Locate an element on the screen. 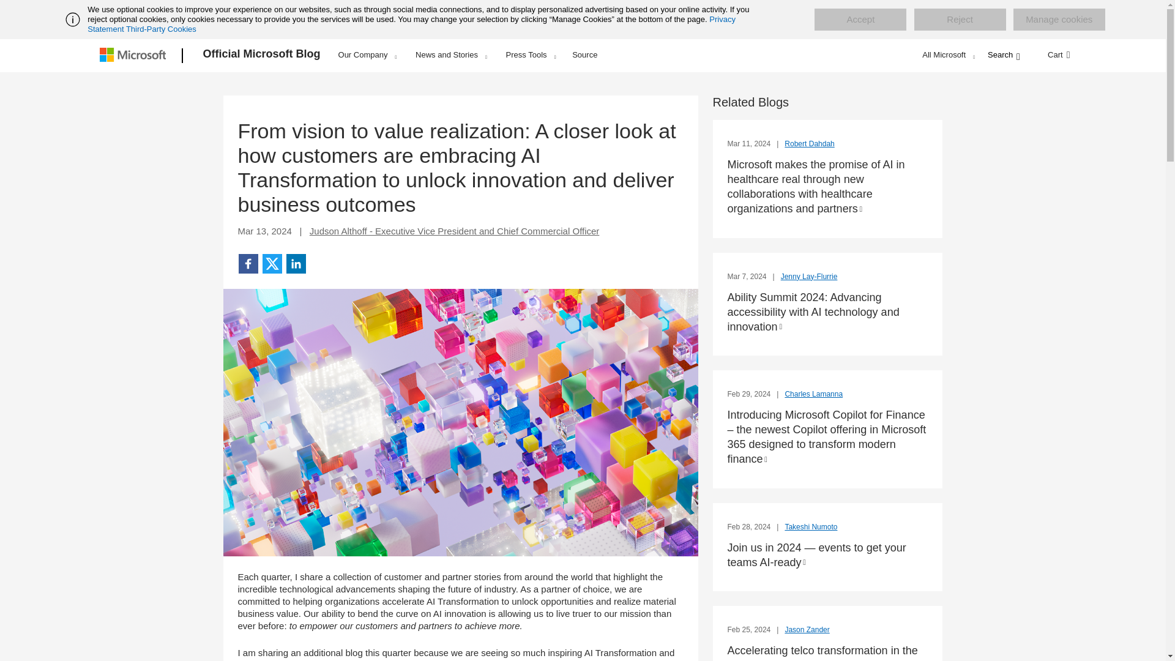  March 13, 2024 is located at coordinates (264, 231).